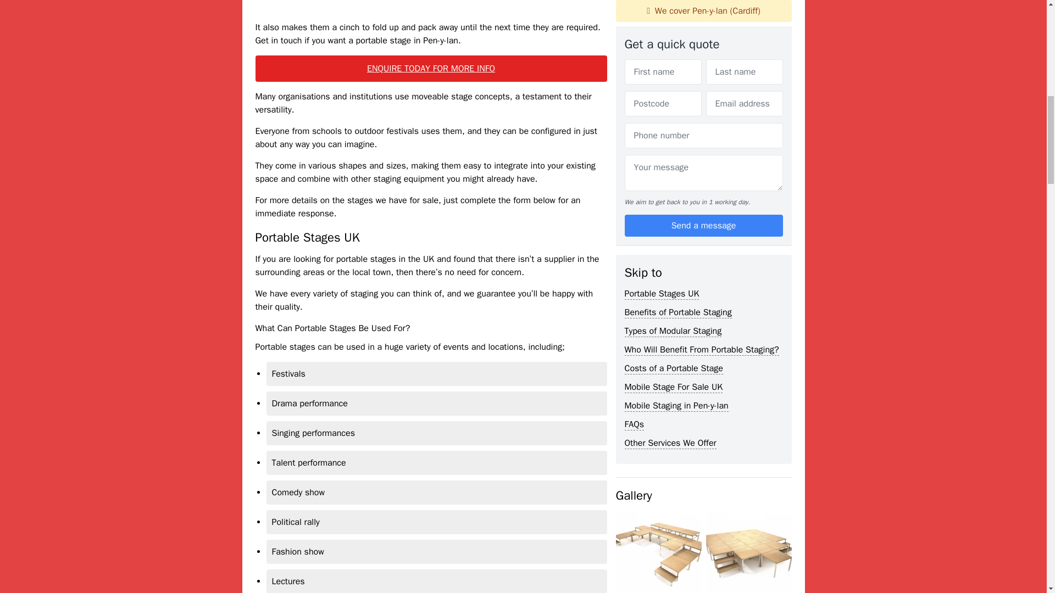  Describe the element at coordinates (670, 154) in the screenshot. I see `Other Services We Offer` at that location.